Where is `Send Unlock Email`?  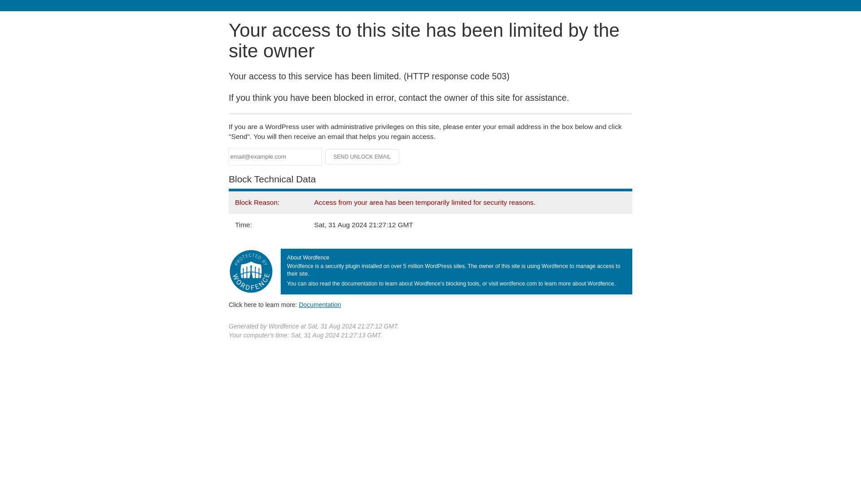
Send Unlock Email is located at coordinates (362, 157).